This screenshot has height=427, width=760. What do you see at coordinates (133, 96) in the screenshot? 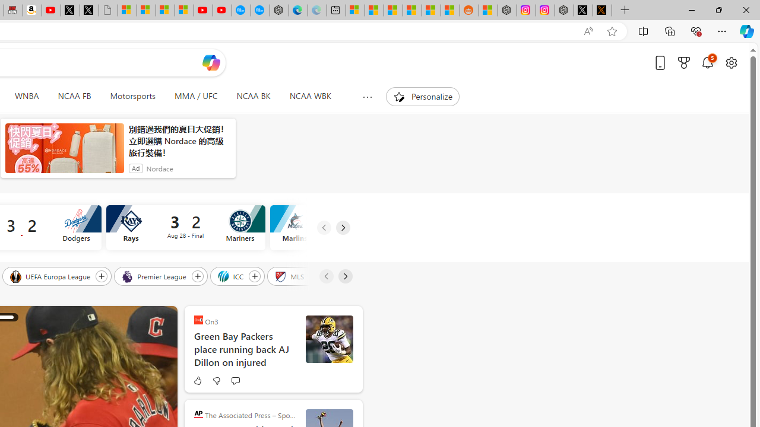
I see `Motorsports` at bounding box center [133, 96].